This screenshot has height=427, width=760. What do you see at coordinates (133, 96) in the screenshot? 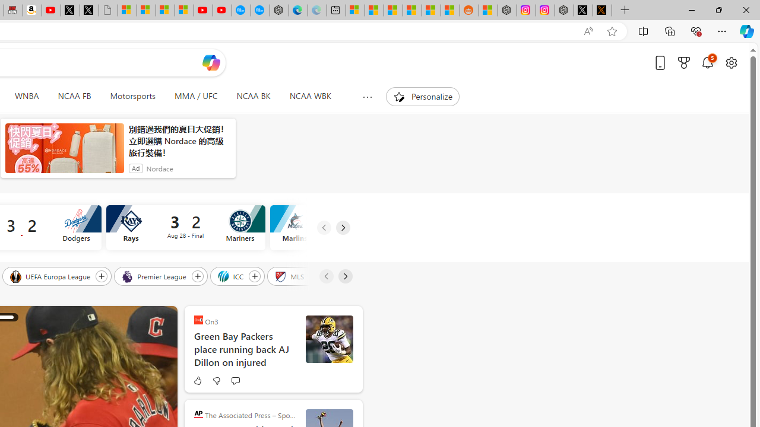
I see `Motorsports` at bounding box center [133, 96].